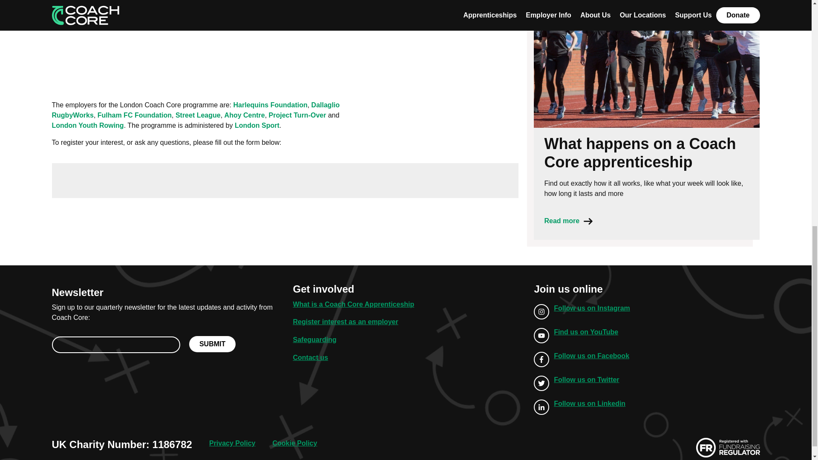 This screenshot has width=818, height=460. I want to click on Project Turn-Over, so click(297, 115).